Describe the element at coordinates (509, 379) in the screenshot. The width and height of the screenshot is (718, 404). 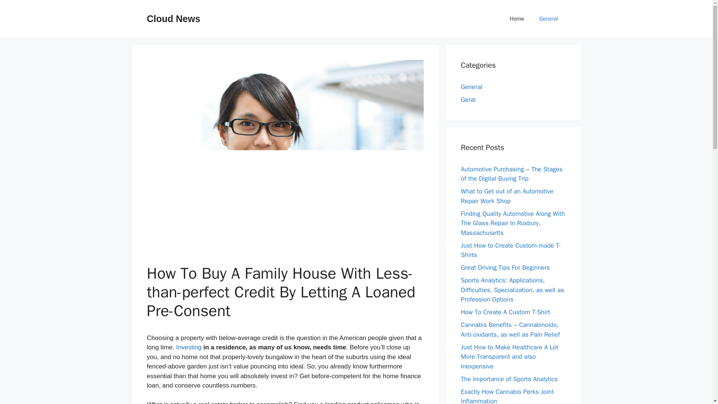
I see `The Importance of Sports Analytics` at that location.